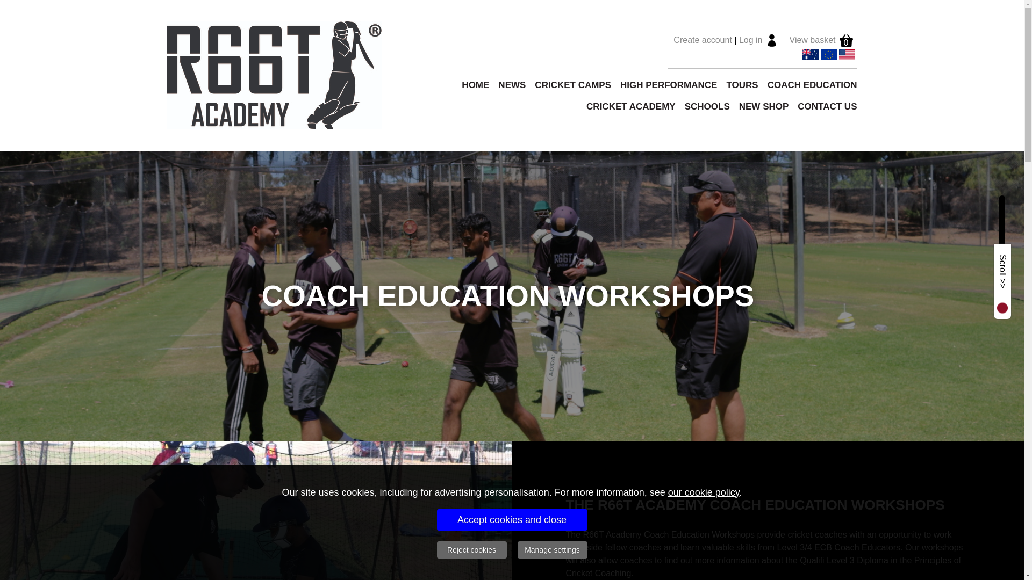 The width and height of the screenshot is (1032, 580). What do you see at coordinates (737, 85) in the screenshot?
I see `TOURS` at bounding box center [737, 85].